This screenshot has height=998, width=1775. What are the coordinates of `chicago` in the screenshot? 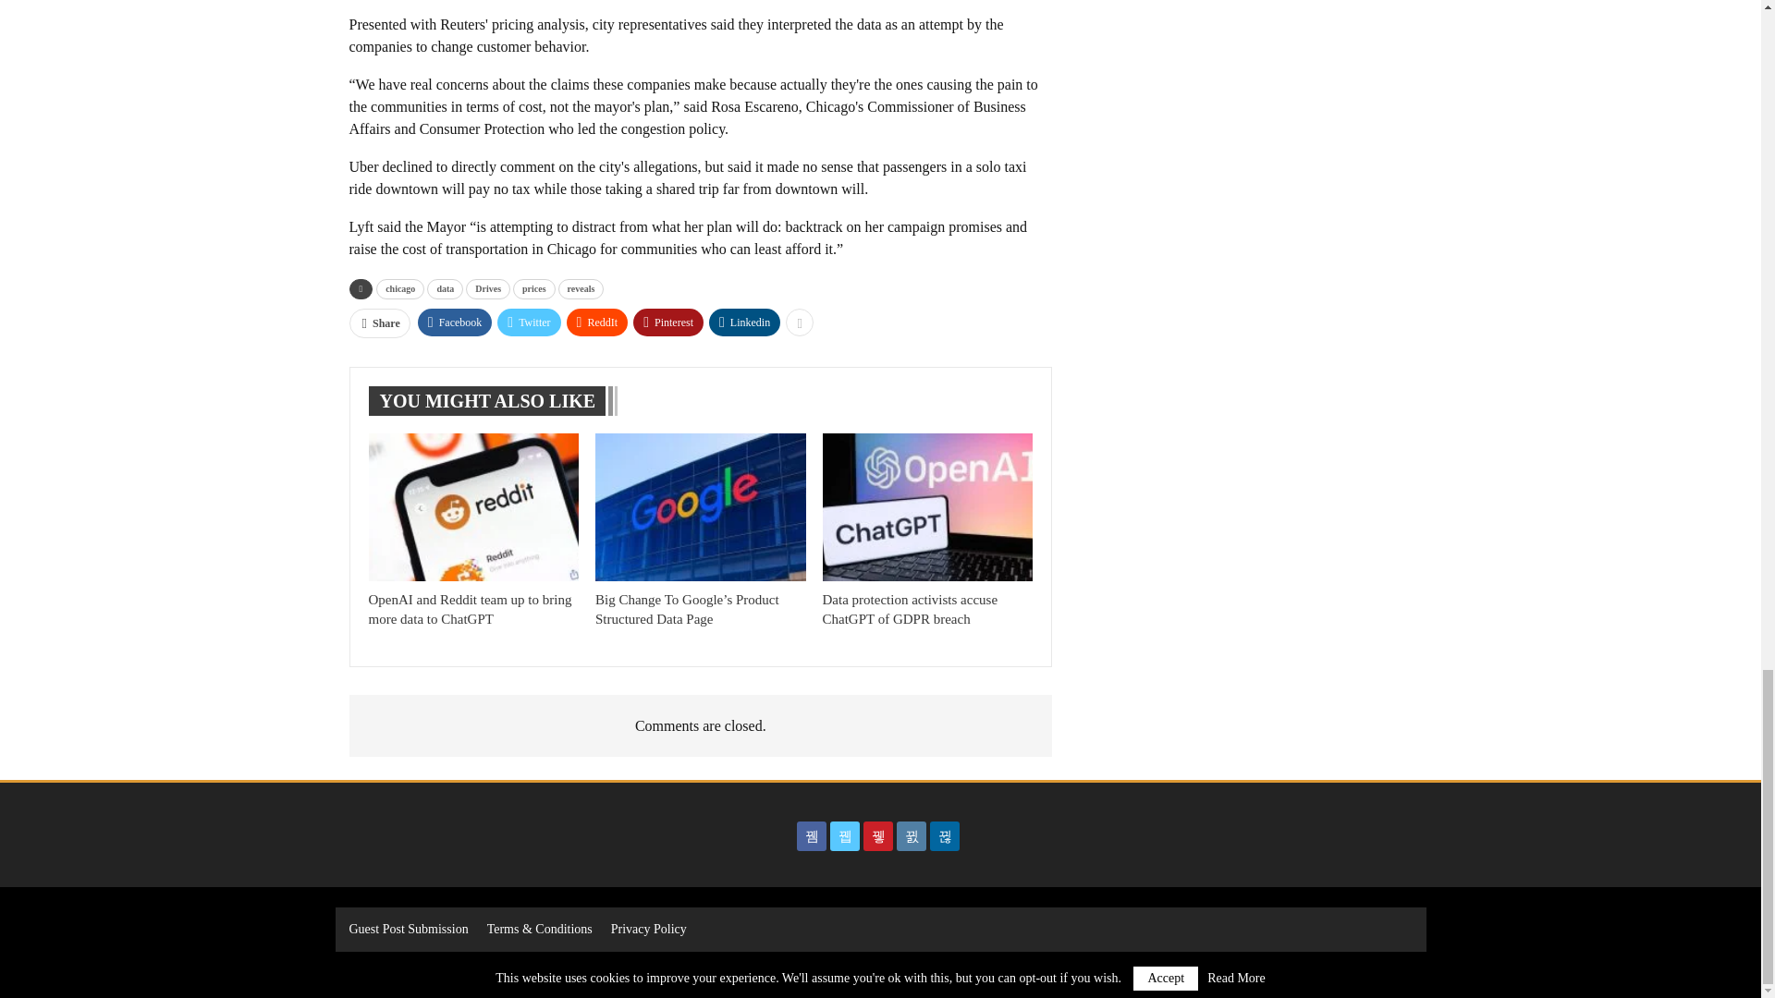 It's located at (399, 288).